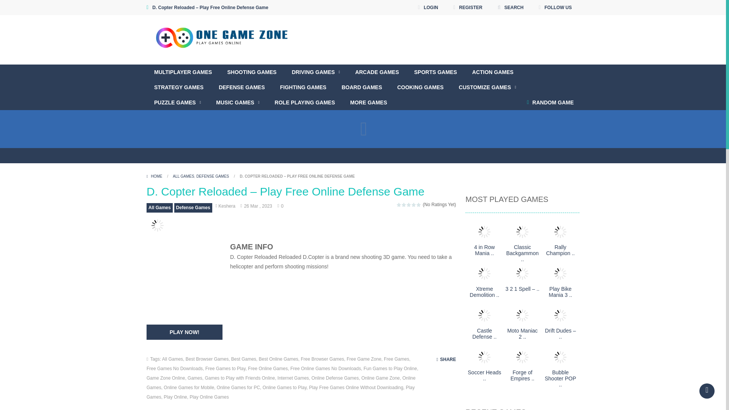 Image resolution: width=729 pixels, height=410 pixels. Describe the element at coordinates (487, 87) in the screenshot. I see `CUSTOMIZE GAMES` at that location.